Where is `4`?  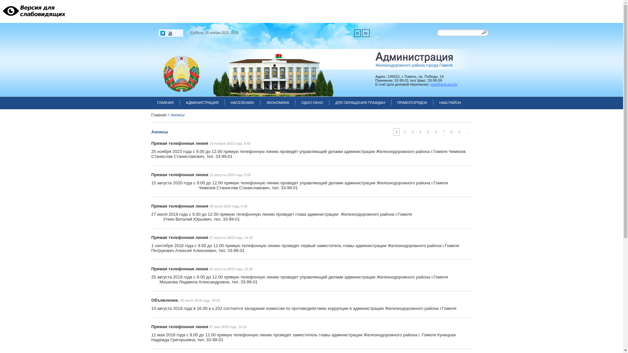 4 is located at coordinates (420, 132).